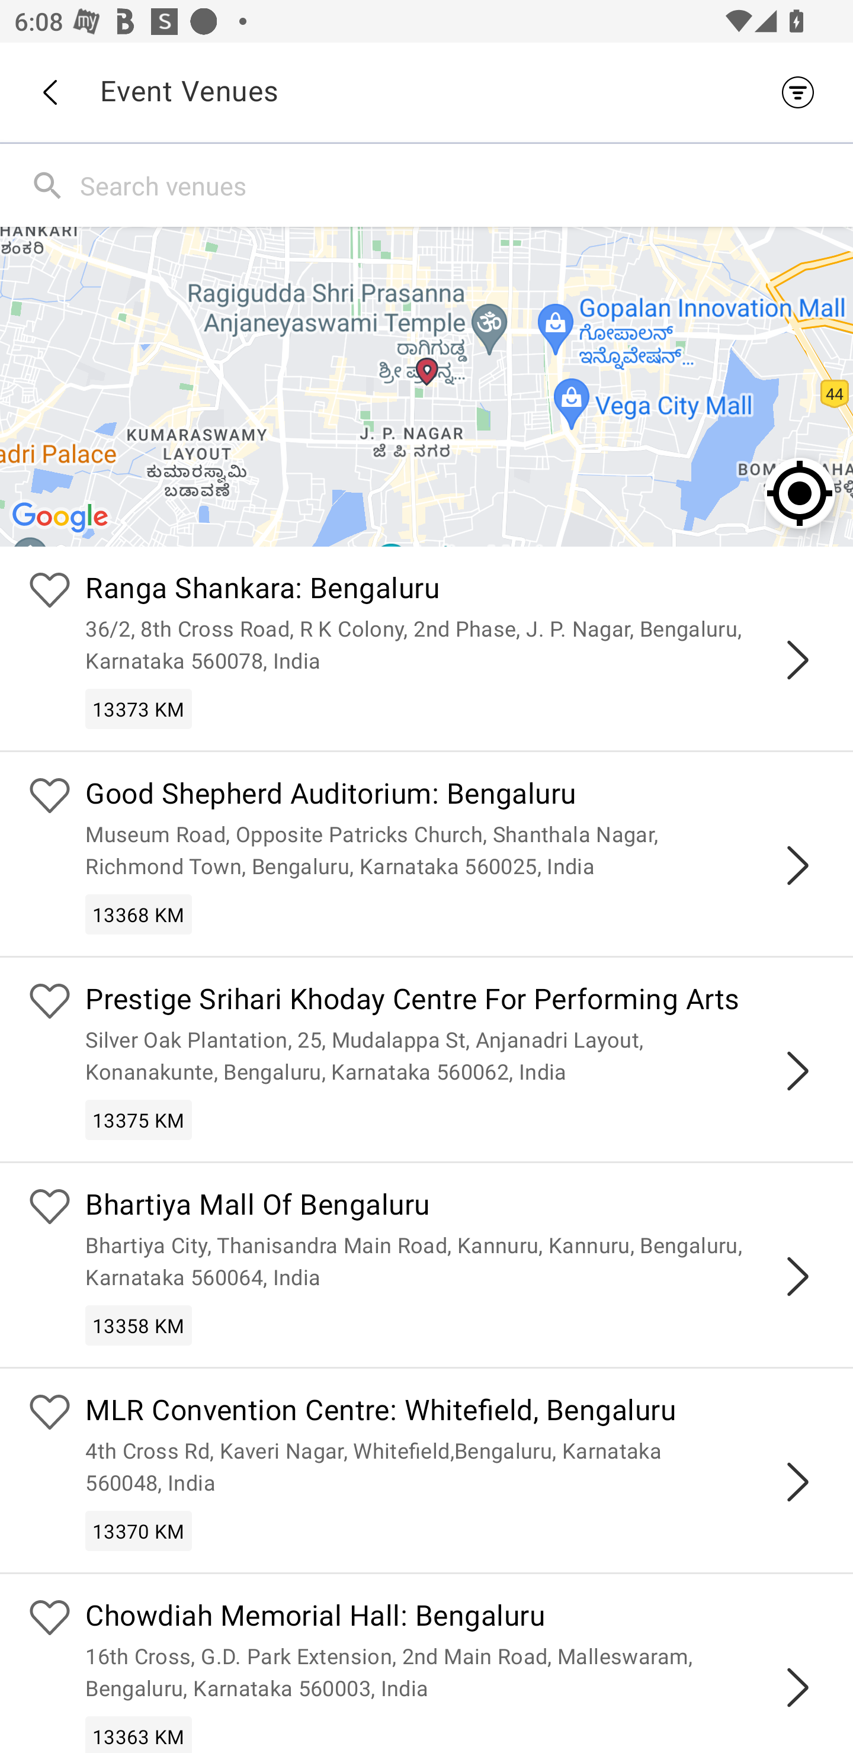  What do you see at coordinates (797, 1071) in the screenshot?
I see `` at bounding box center [797, 1071].